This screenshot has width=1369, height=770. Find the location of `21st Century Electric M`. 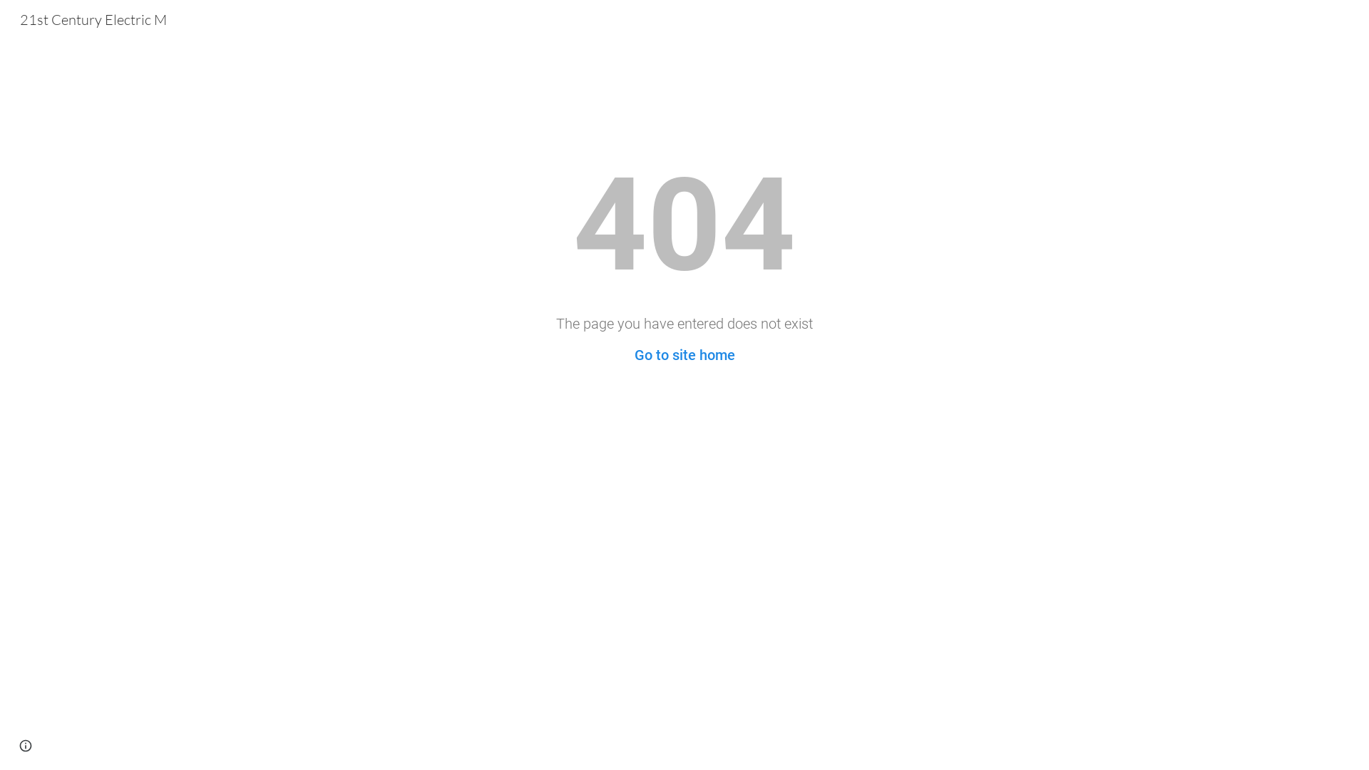

21st Century Electric M is located at coordinates (93, 19).